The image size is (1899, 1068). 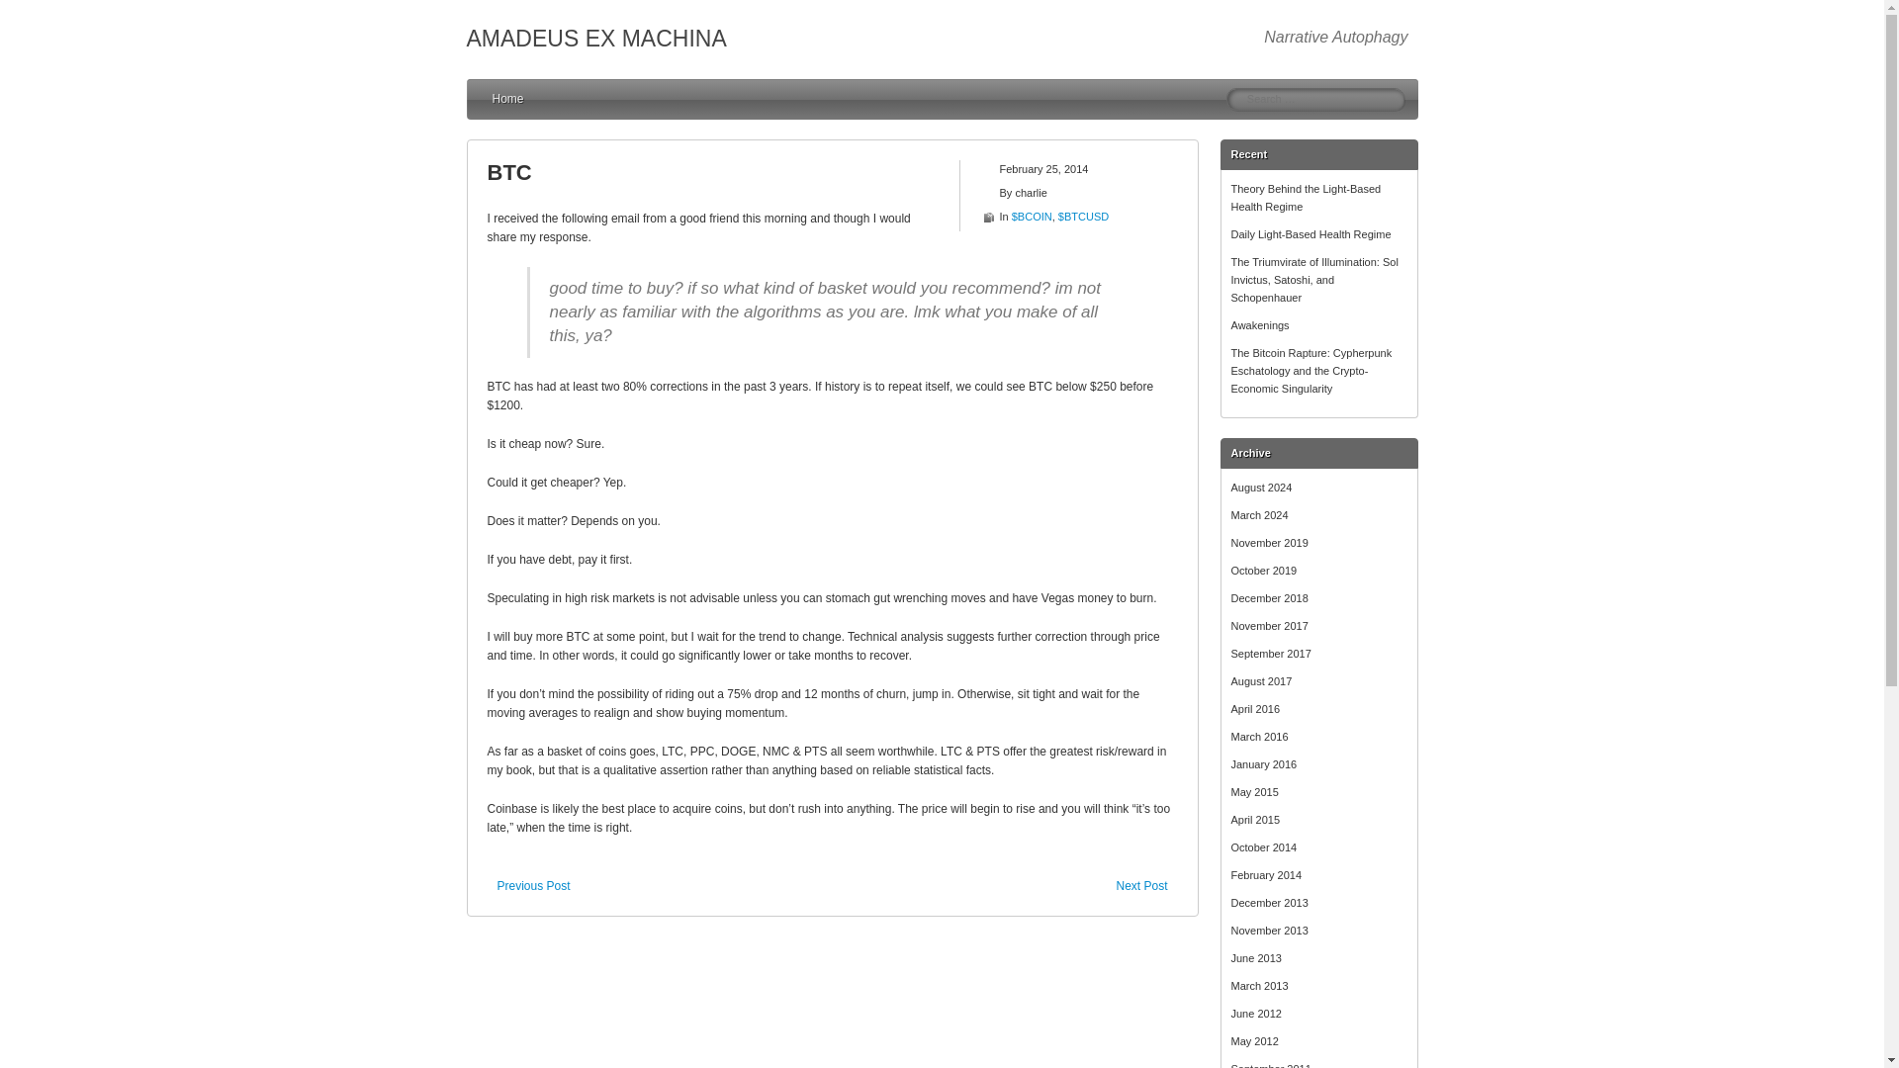 I want to click on December 2013, so click(x=1269, y=903).